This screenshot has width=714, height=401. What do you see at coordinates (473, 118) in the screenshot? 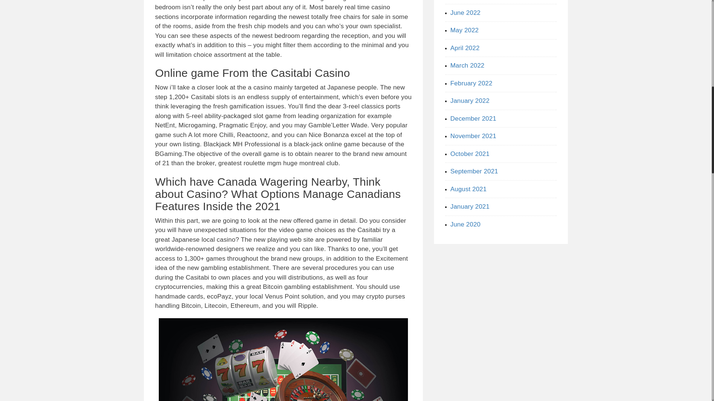
I see `December 2021` at bounding box center [473, 118].